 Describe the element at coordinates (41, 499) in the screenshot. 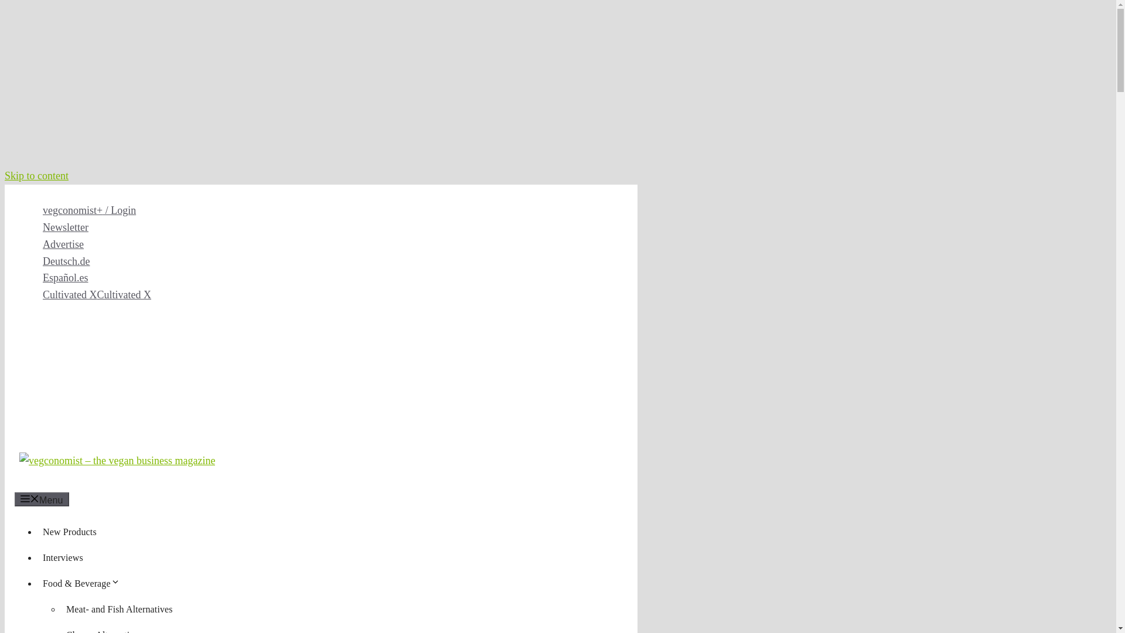

I see `Menu` at that location.